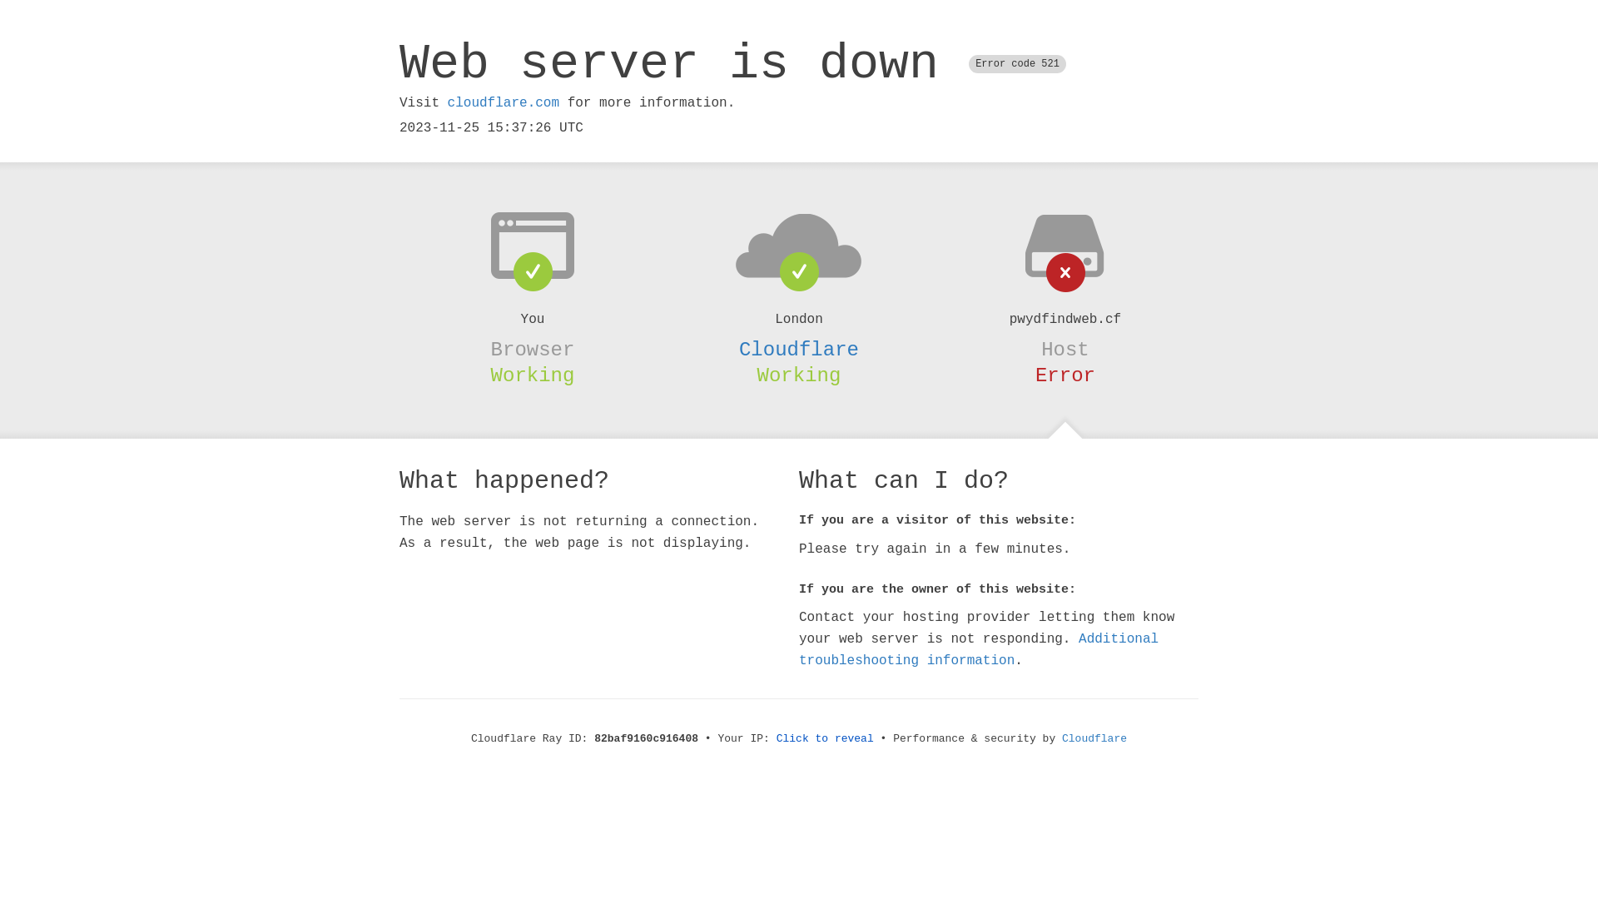 This screenshot has width=1598, height=899. What do you see at coordinates (799, 350) in the screenshot?
I see `Cloudflare` at bounding box center [799, 350].